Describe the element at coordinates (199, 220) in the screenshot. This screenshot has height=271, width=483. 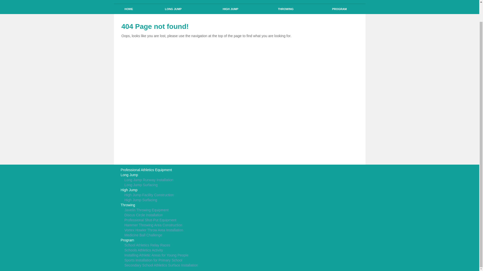
I see `Professional Shot-Put Equipment` at that location.